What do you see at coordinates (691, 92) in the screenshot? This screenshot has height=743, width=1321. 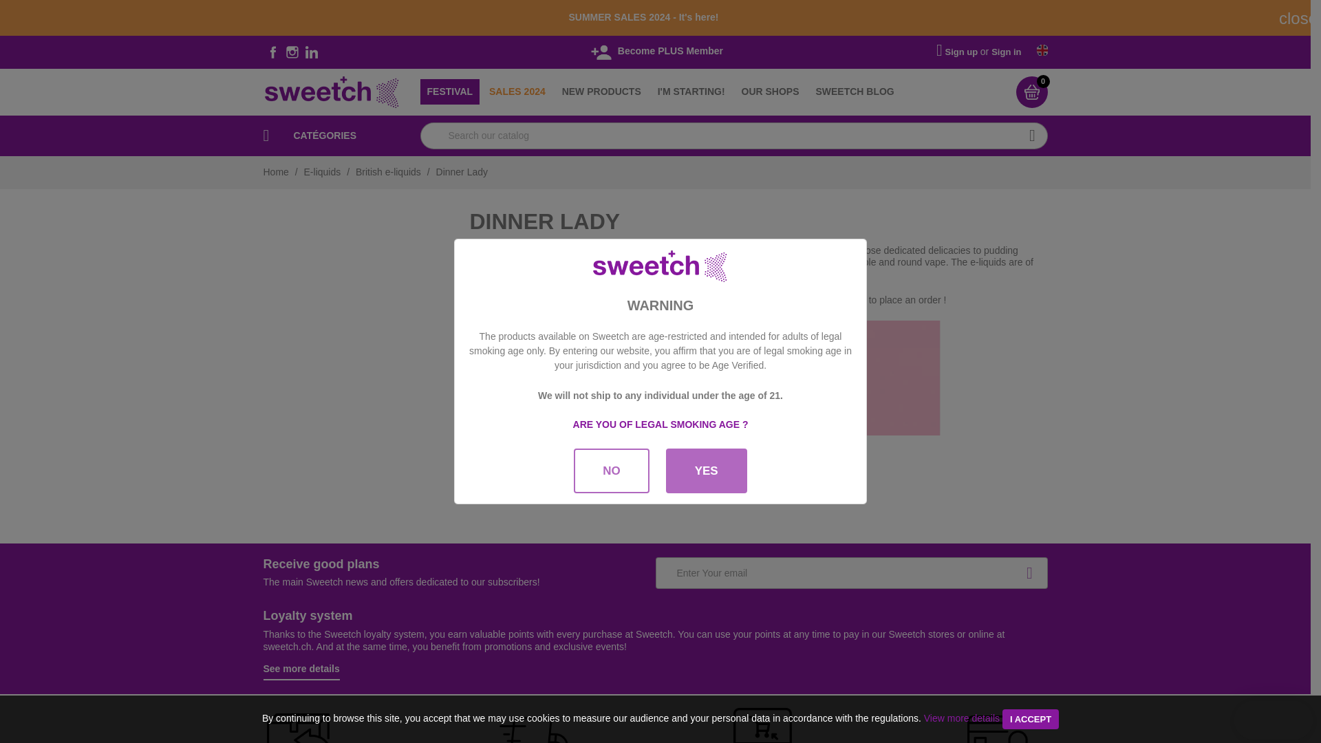 I see `I'M STARTING!` at bounding box center [691, 92].